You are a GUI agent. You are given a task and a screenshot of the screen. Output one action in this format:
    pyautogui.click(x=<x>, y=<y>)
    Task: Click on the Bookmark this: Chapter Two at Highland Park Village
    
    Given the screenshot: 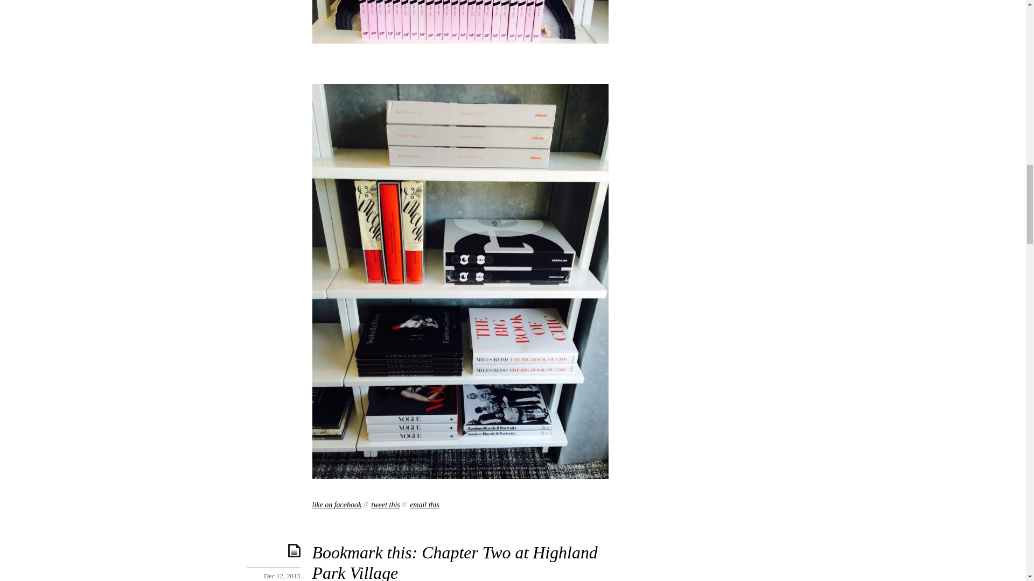 What is the action you would take?
    pyautogui.click(x=455, y=562)
    